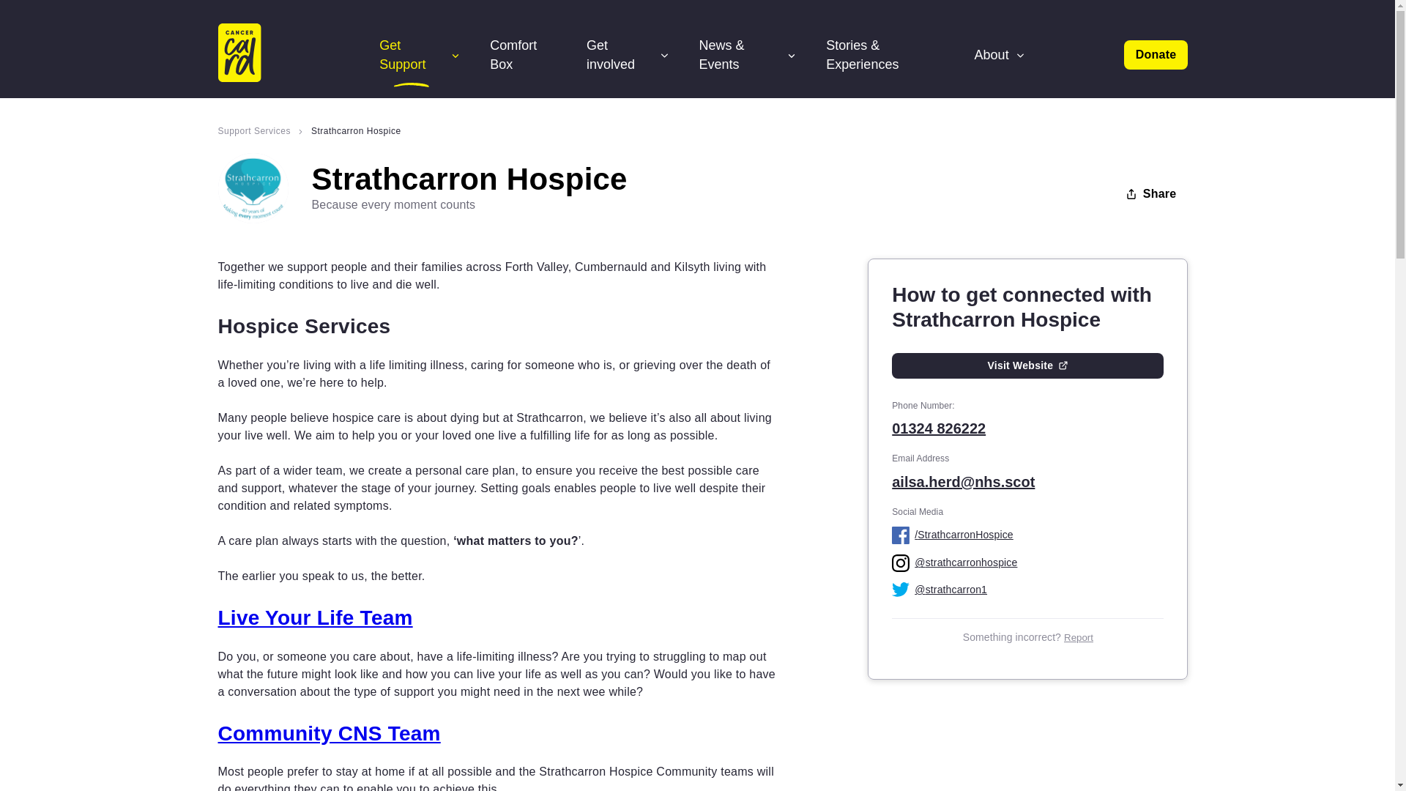 The height and width of the screenshot is (791, 1406). I want to click on Home, so click(258, 54).